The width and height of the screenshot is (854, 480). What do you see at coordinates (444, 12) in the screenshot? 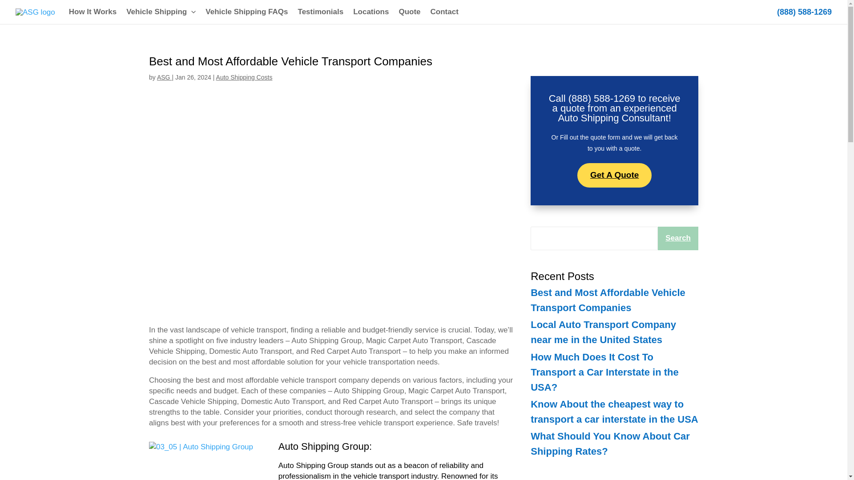
I see `Contact` at bounding box center [444, 12].